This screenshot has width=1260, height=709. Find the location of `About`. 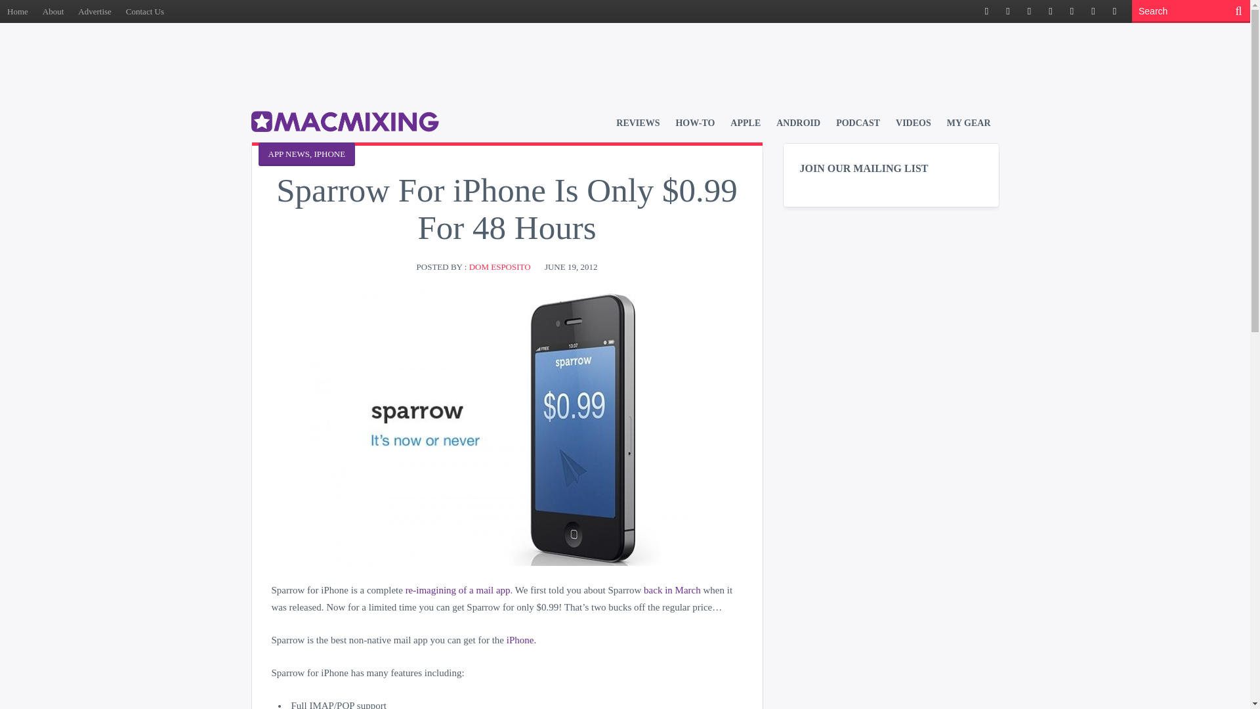

About is located at coordinates (53, 11).